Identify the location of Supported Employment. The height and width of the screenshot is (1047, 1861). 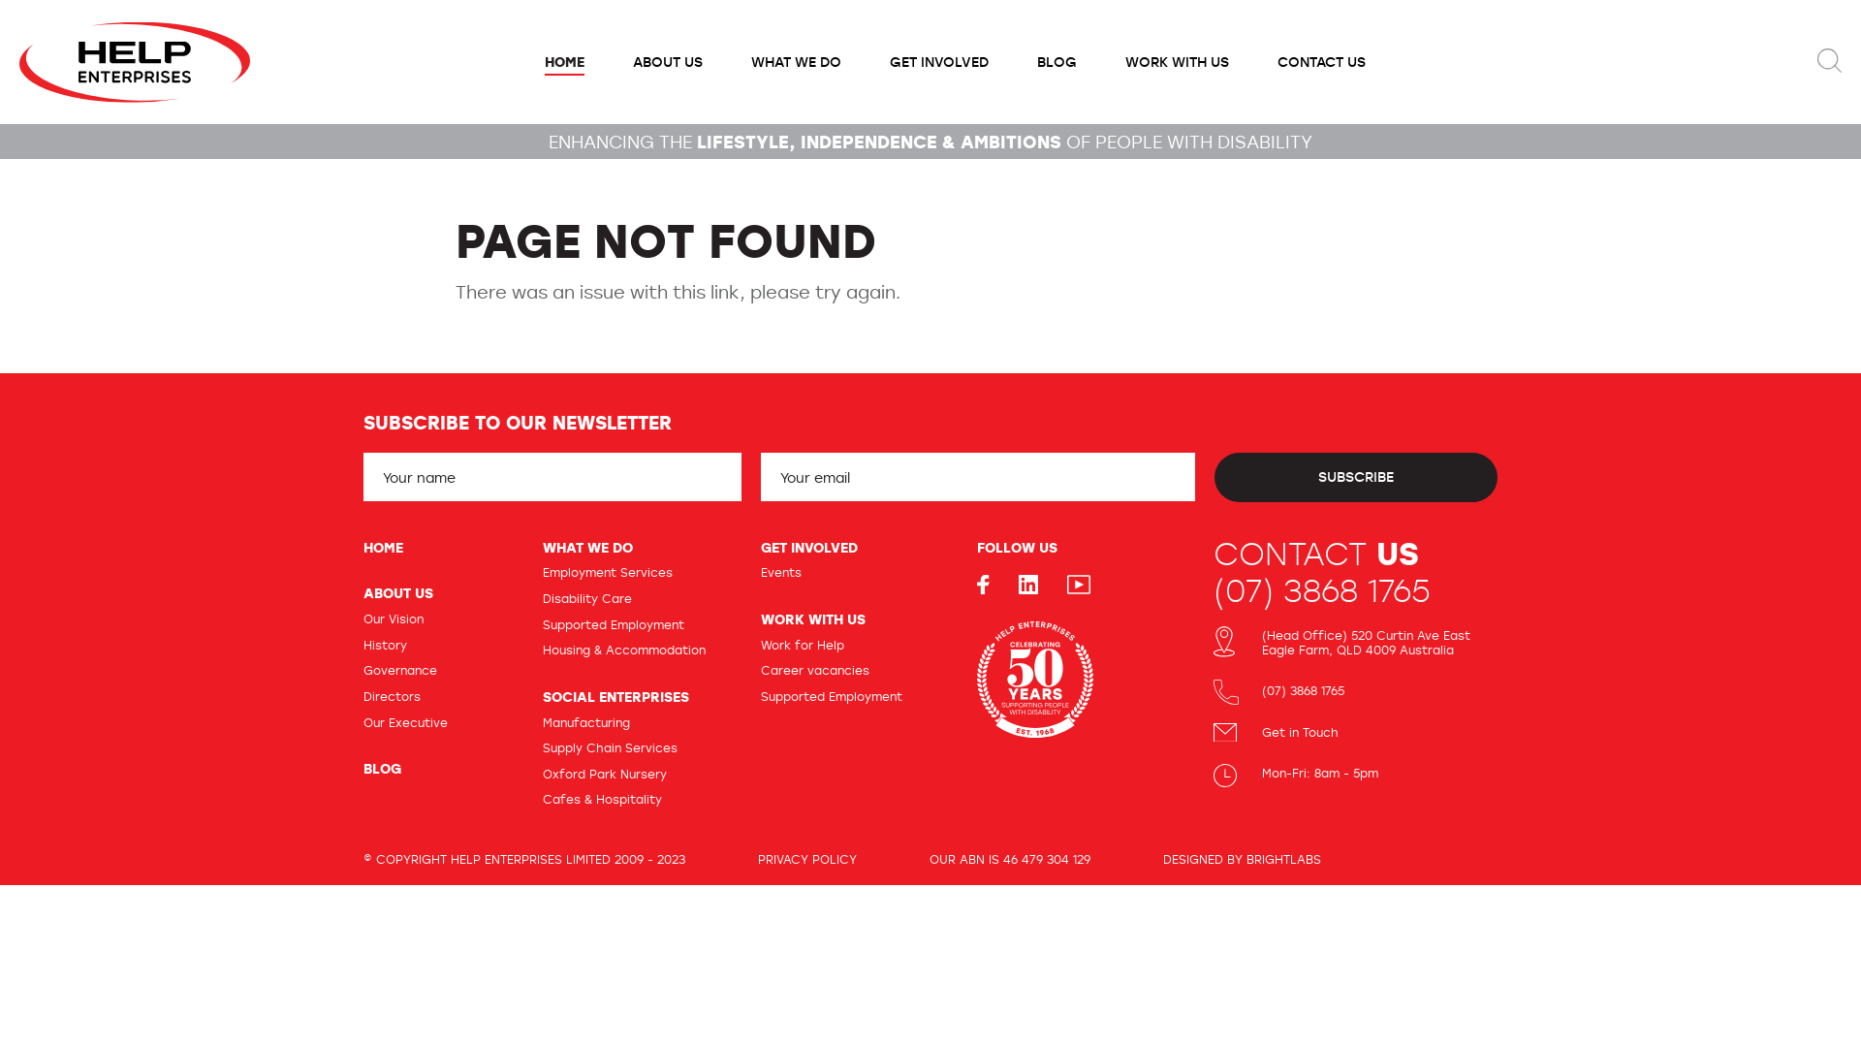
(614, 624).